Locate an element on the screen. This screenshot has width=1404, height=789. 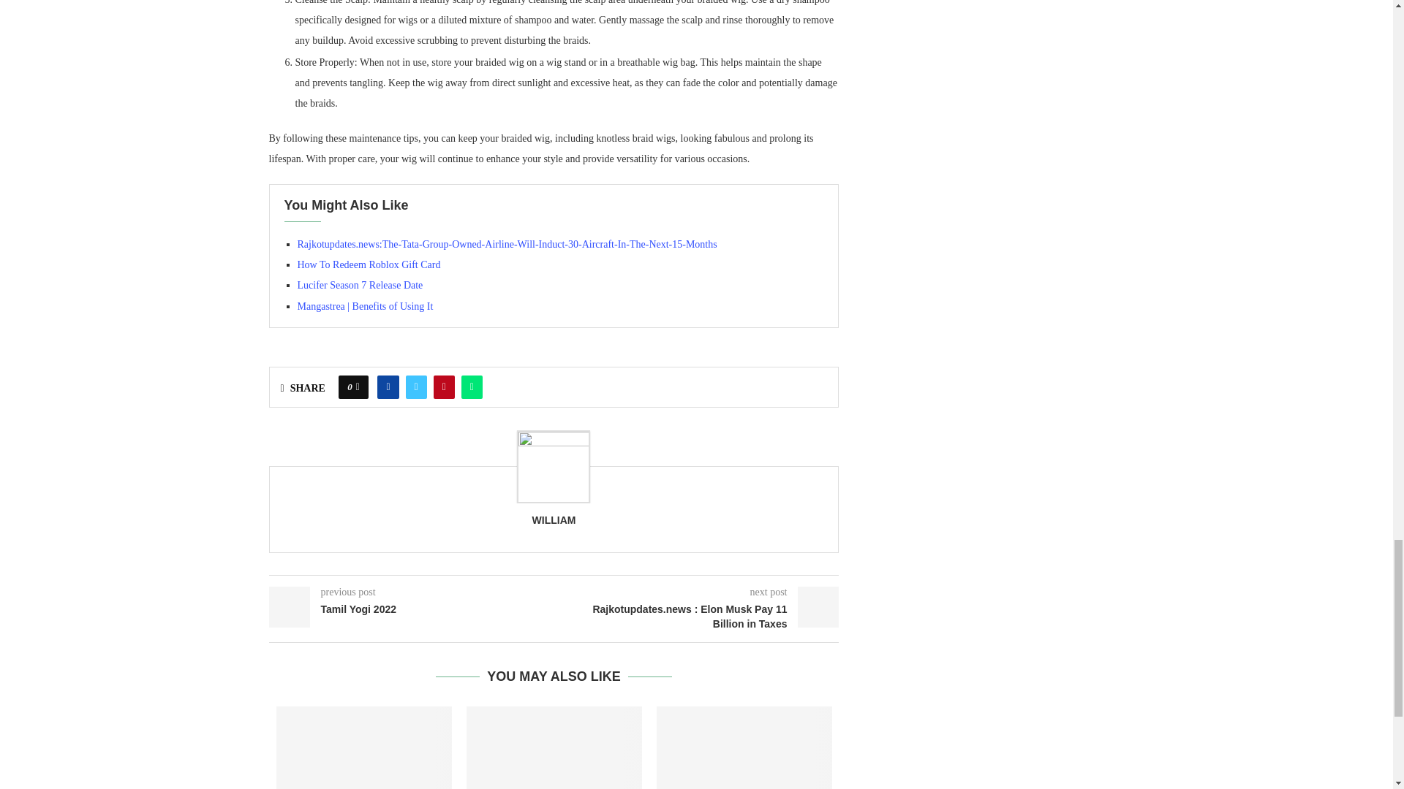
How To Redeem Roblox Gift Card is located at coordinates (369, 264).